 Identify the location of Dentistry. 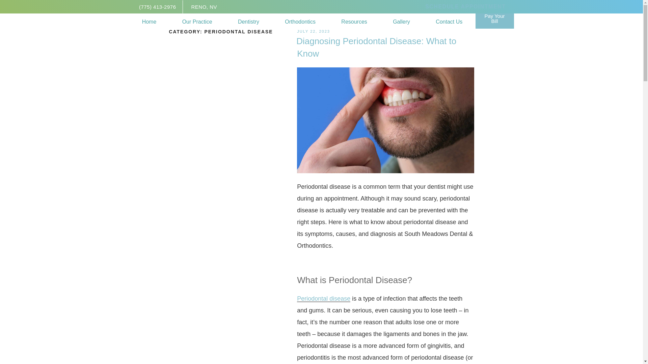
(248, 22).